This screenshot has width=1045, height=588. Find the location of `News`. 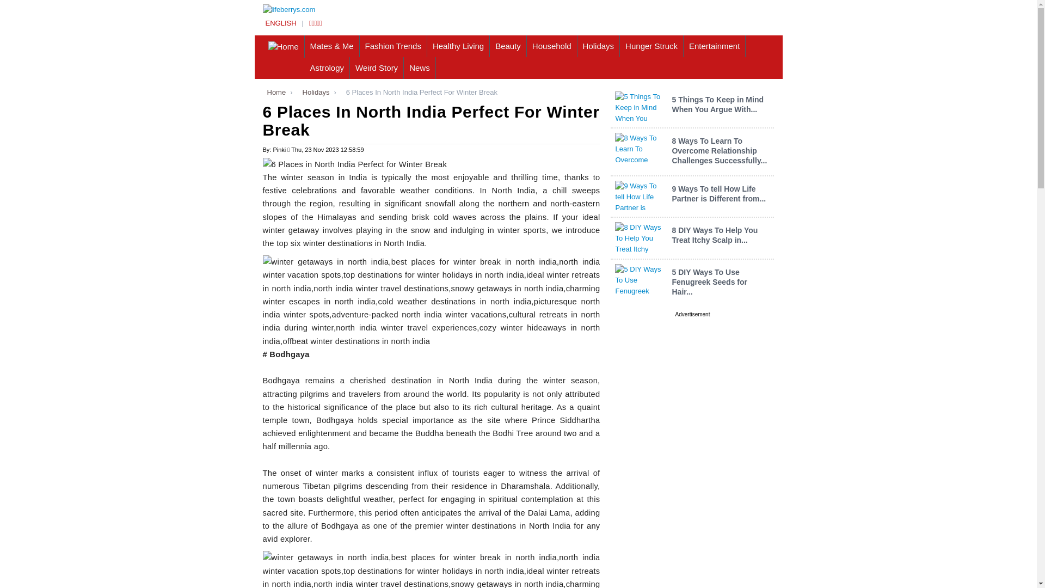

News is located at coordinates (419, 68).